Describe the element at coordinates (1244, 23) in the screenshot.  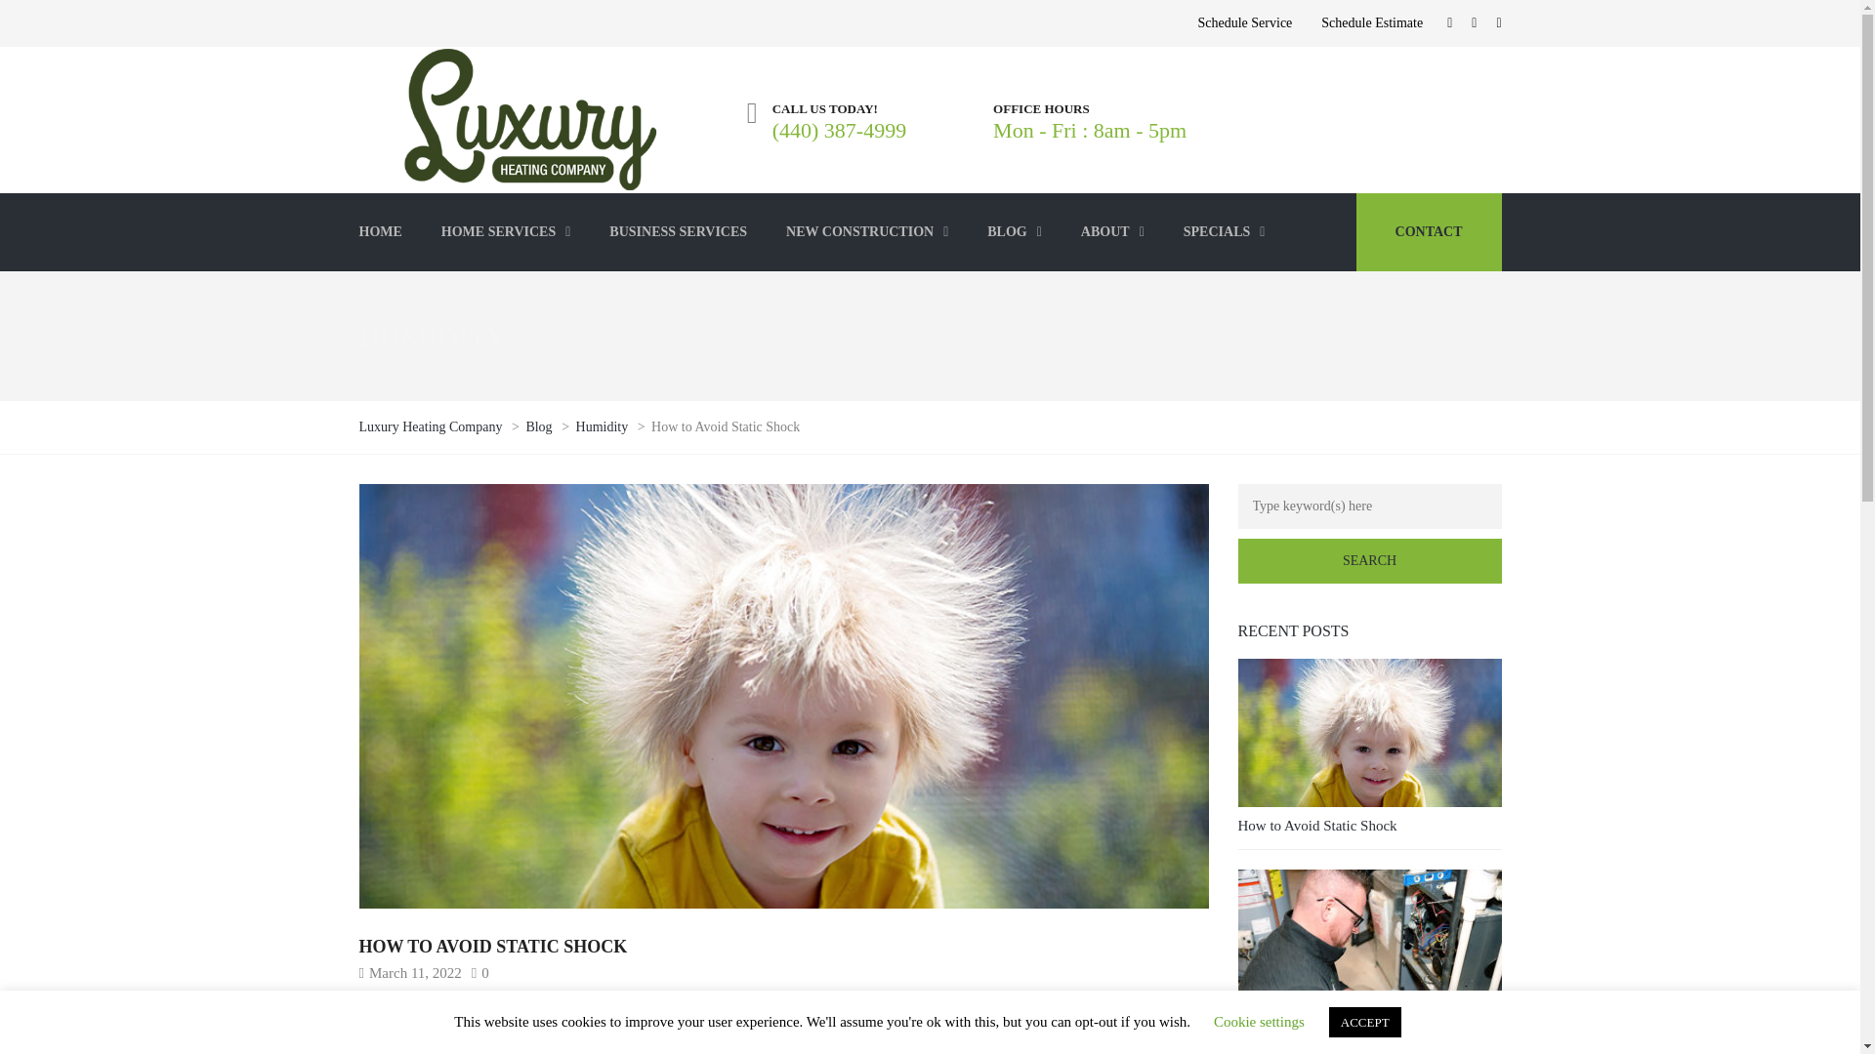
I see `Schedule Service` at that location.